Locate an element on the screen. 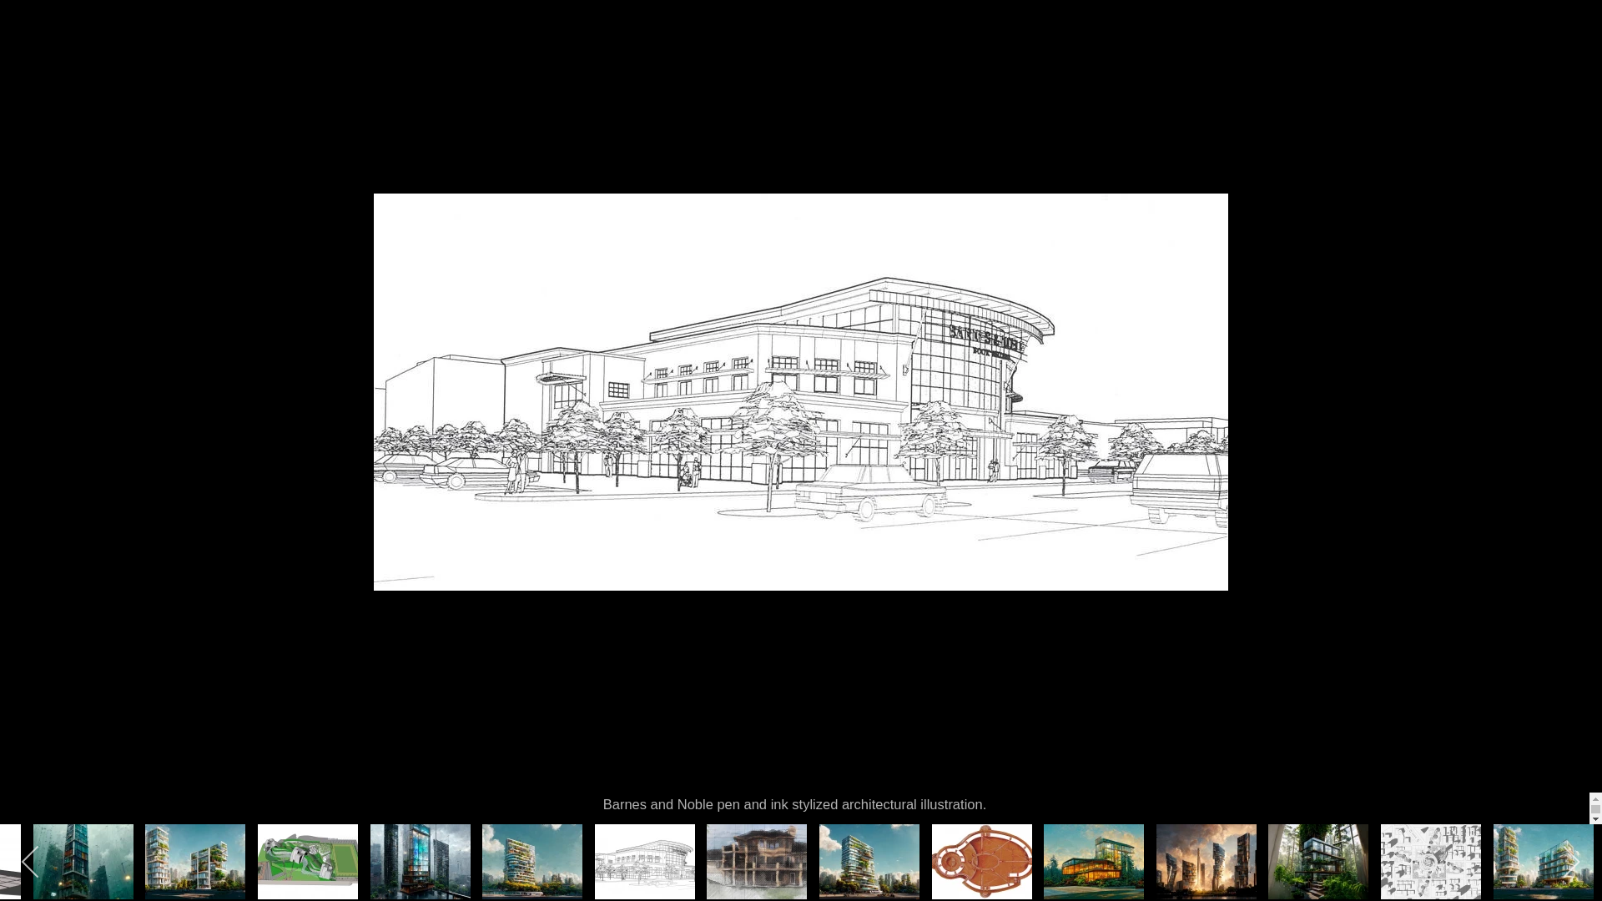 The width and height of the screenshot is (1602, 901). Architectural Illustration is located at coordinates (645, 862).